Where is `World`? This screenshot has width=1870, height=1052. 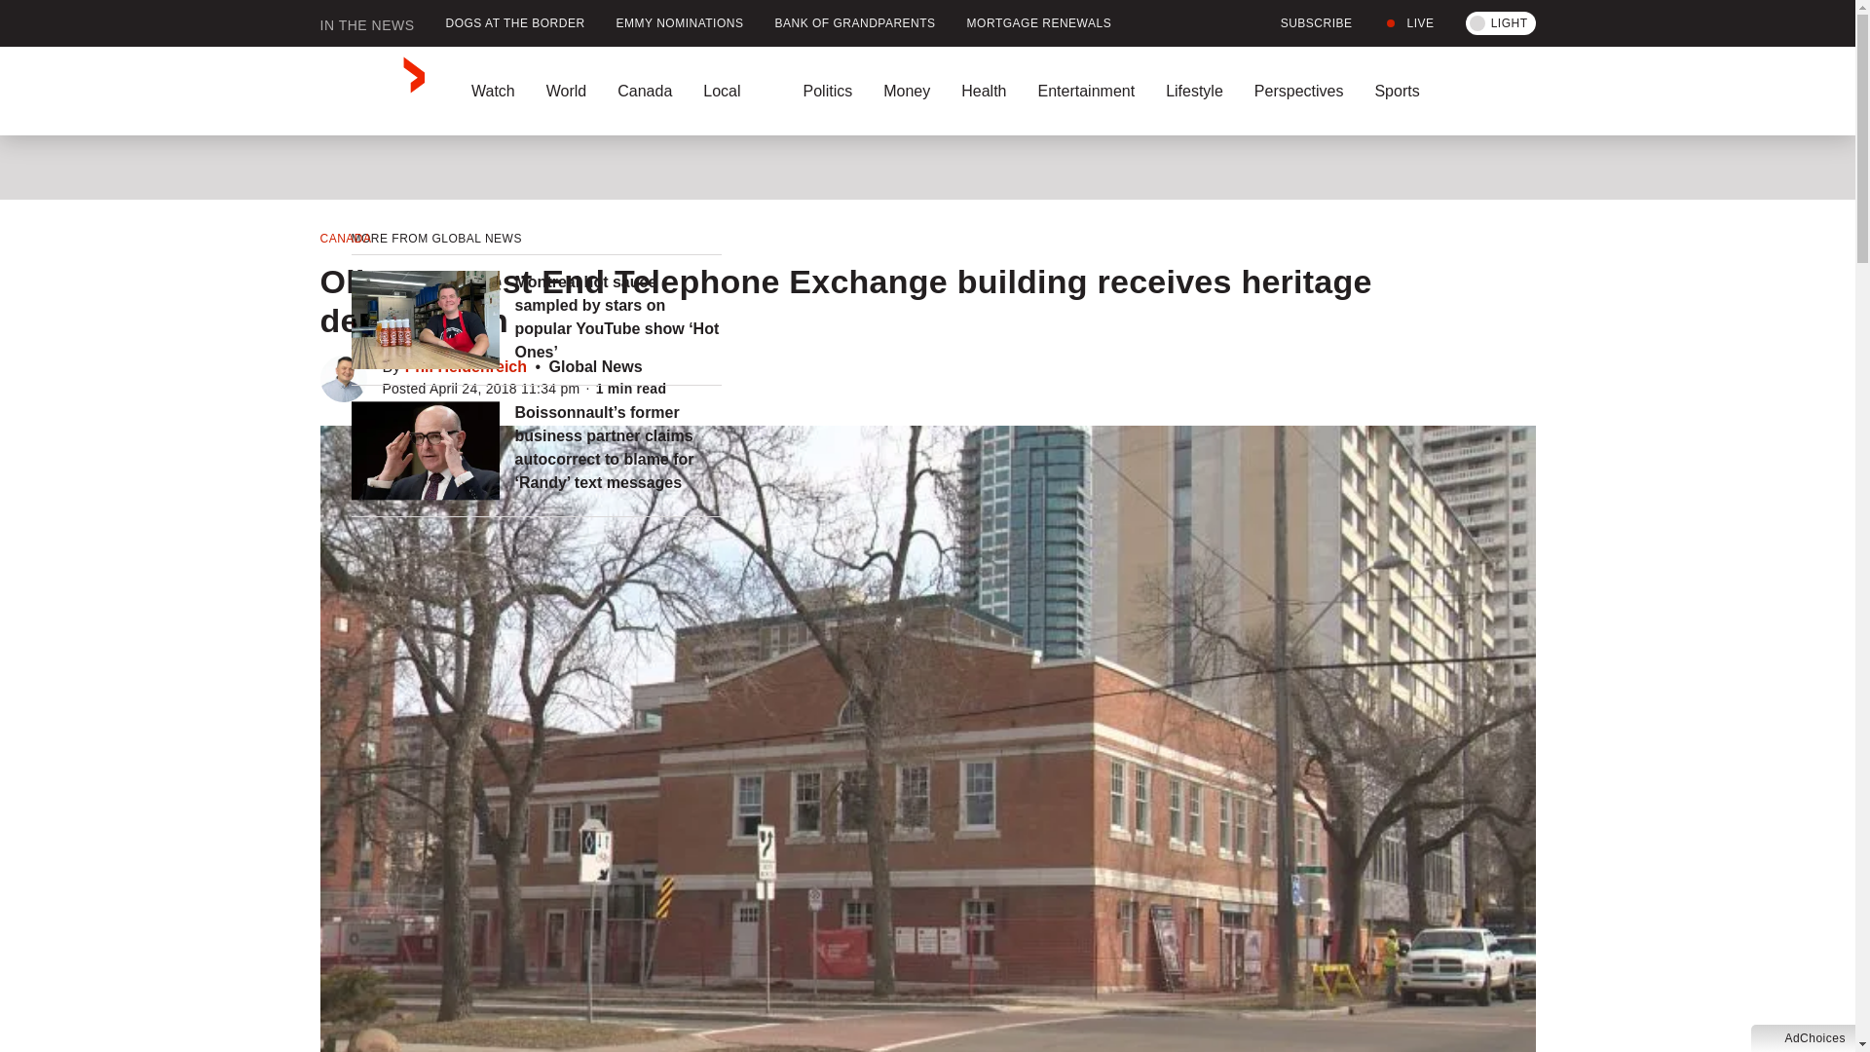
World is located at coordinates (565, 91).